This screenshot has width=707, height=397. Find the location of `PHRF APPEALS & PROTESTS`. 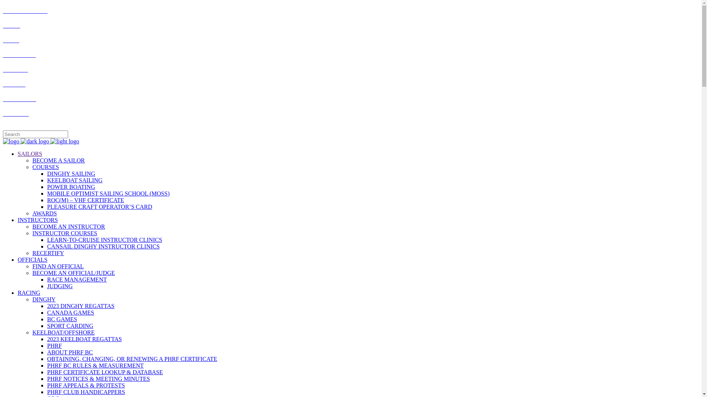

PHRF APPEALS & PROTESTS is located at coordinates (86, 385).